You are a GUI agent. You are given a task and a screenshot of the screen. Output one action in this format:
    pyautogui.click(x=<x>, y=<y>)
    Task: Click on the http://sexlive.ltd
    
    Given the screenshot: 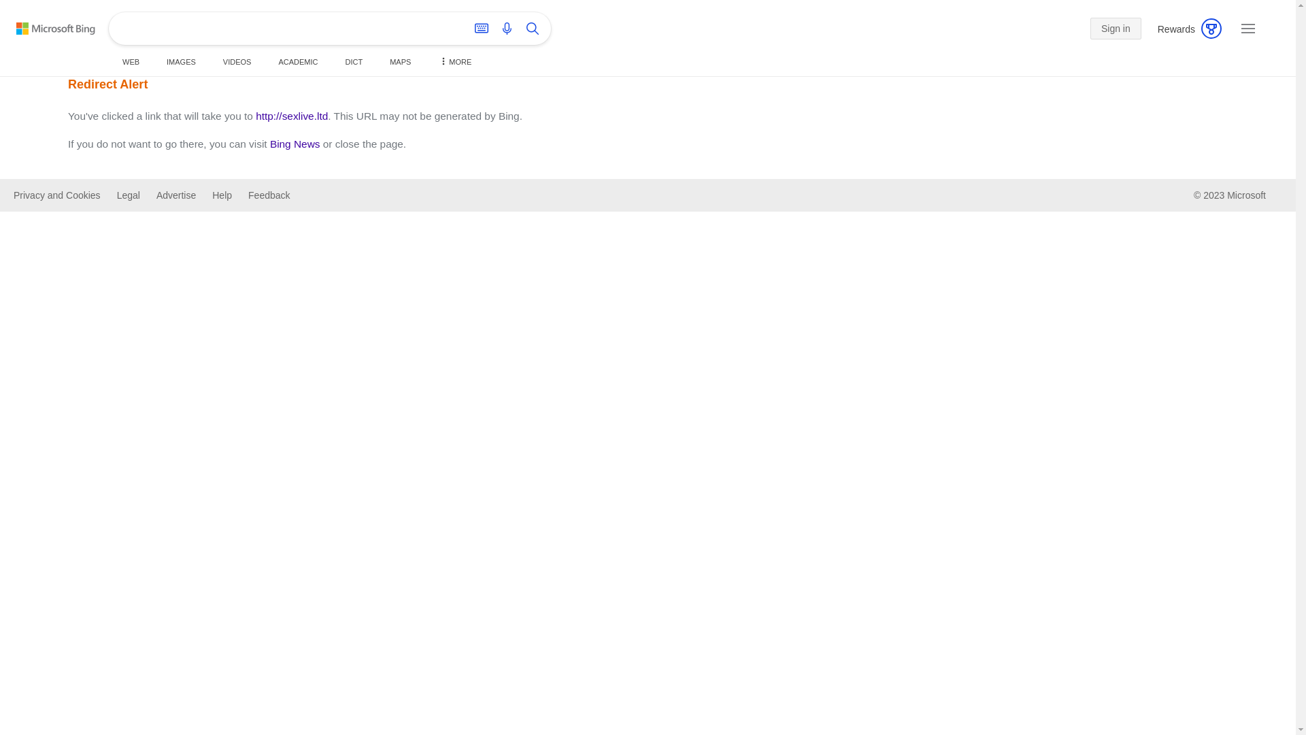 What is the action you would take?
    pyautogui.click(x=292, y=116)
    